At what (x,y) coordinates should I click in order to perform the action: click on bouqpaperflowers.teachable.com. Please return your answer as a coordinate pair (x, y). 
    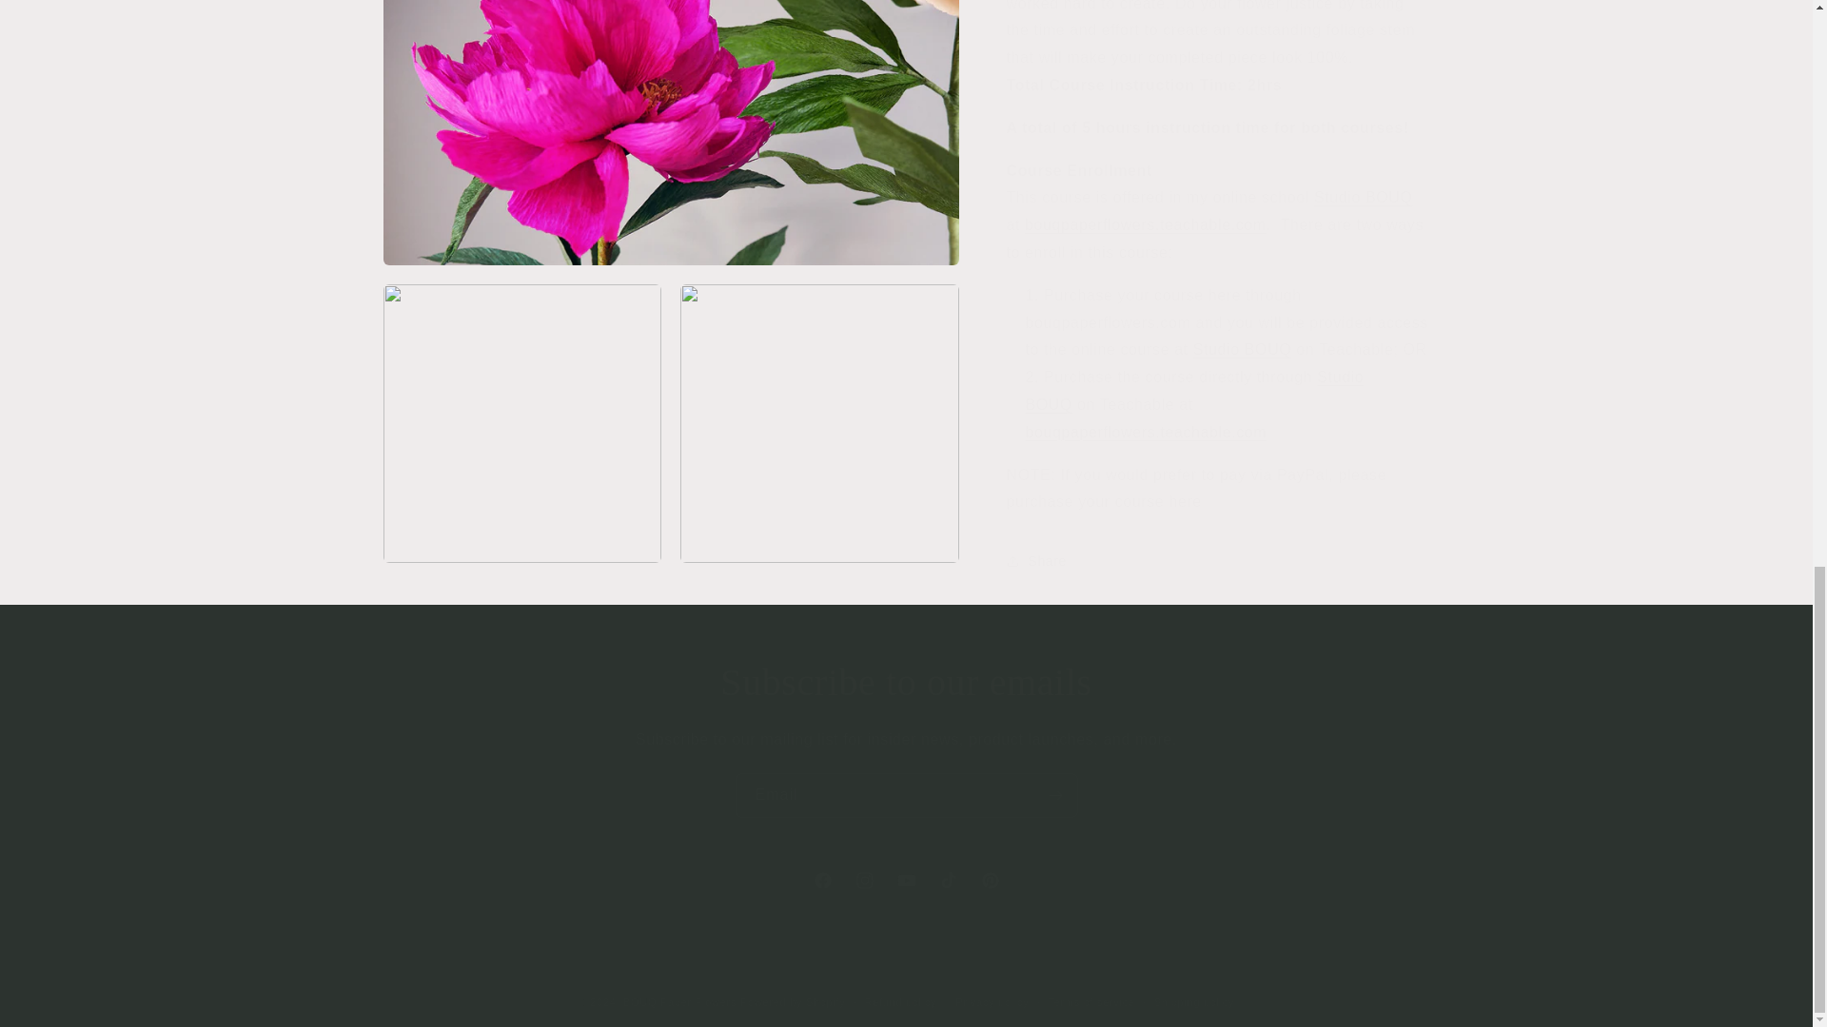
    Looking at the image, I should click on (1146, 417).